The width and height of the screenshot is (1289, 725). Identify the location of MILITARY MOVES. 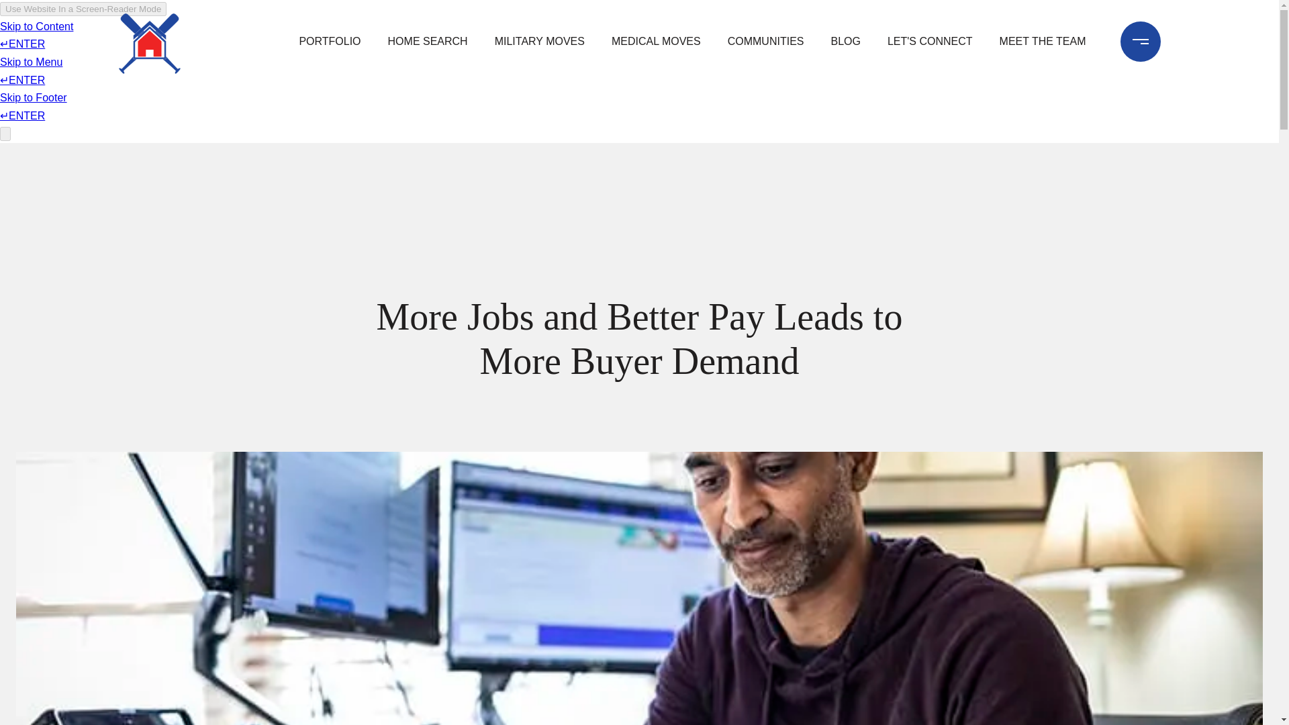
(540, 42).